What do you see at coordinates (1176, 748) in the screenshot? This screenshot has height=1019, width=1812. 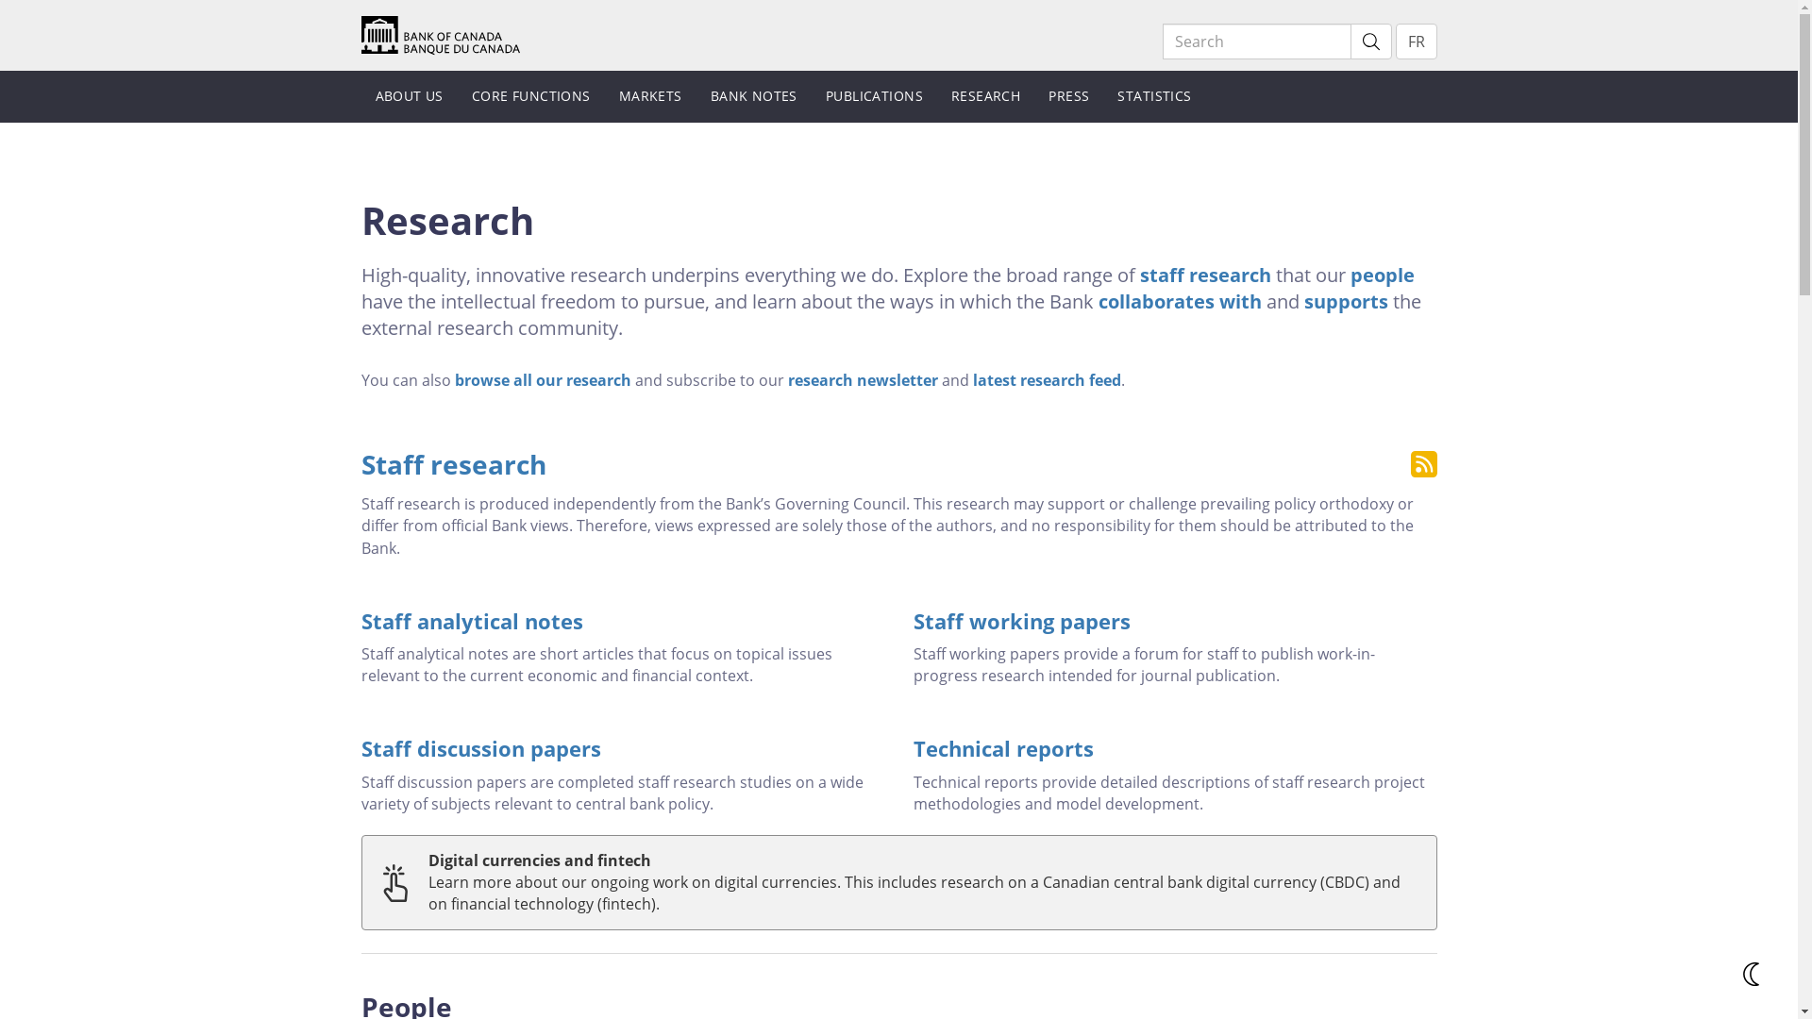 I see `Technical reports` at bounding box center [1176, 748].